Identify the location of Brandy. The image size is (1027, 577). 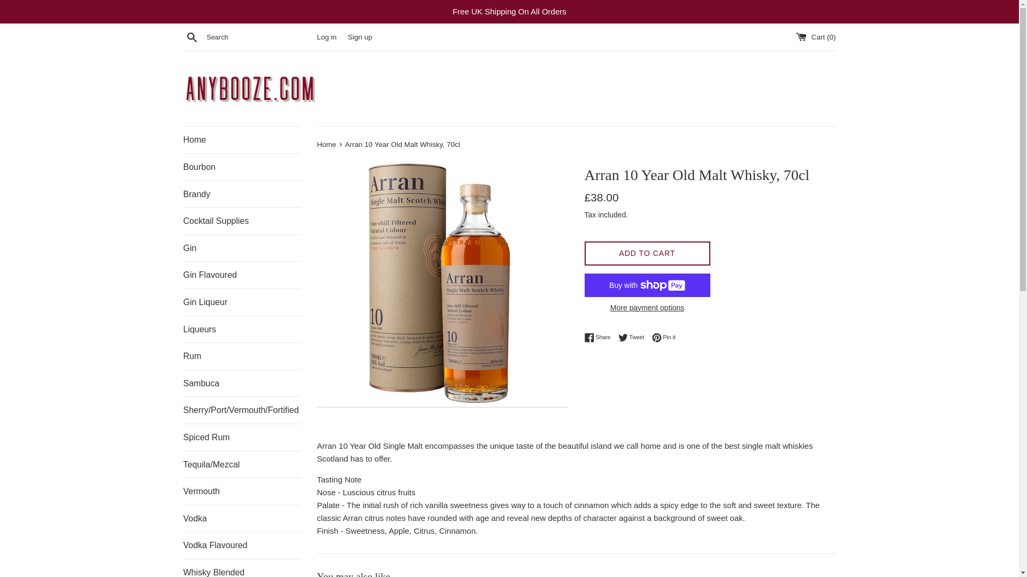
(242, 194).